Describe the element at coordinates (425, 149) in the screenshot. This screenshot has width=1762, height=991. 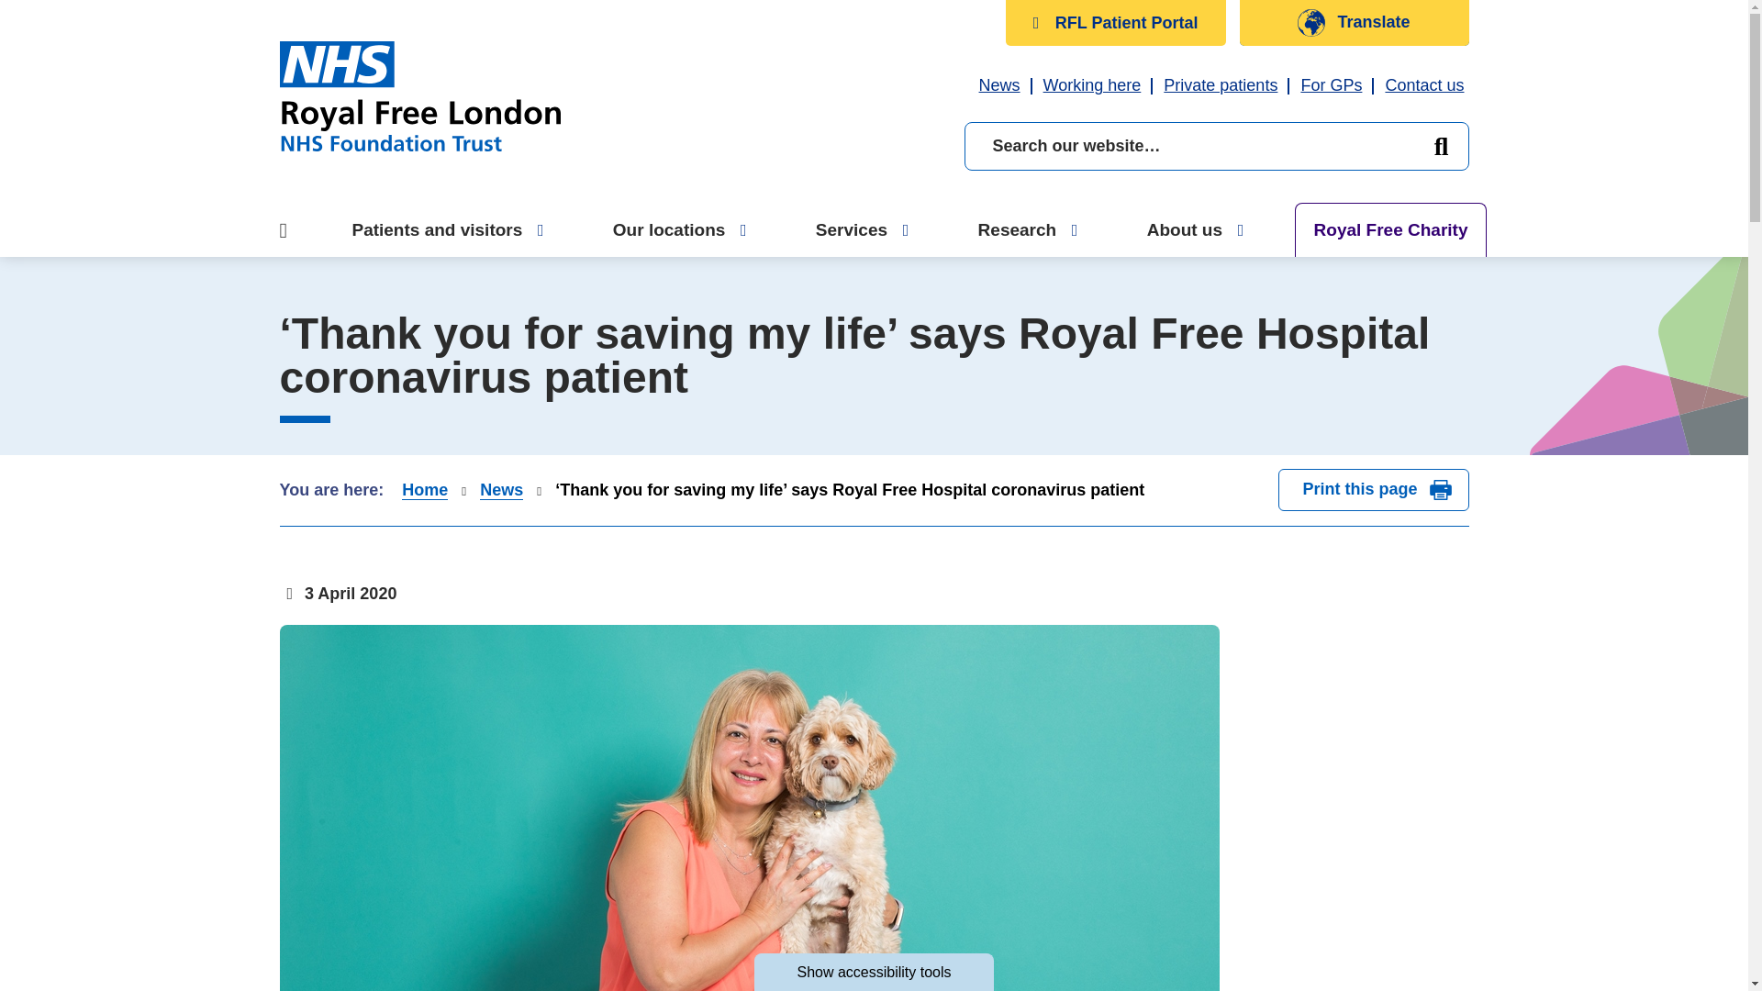
I see `Food and drink at our hospitals` at that location.